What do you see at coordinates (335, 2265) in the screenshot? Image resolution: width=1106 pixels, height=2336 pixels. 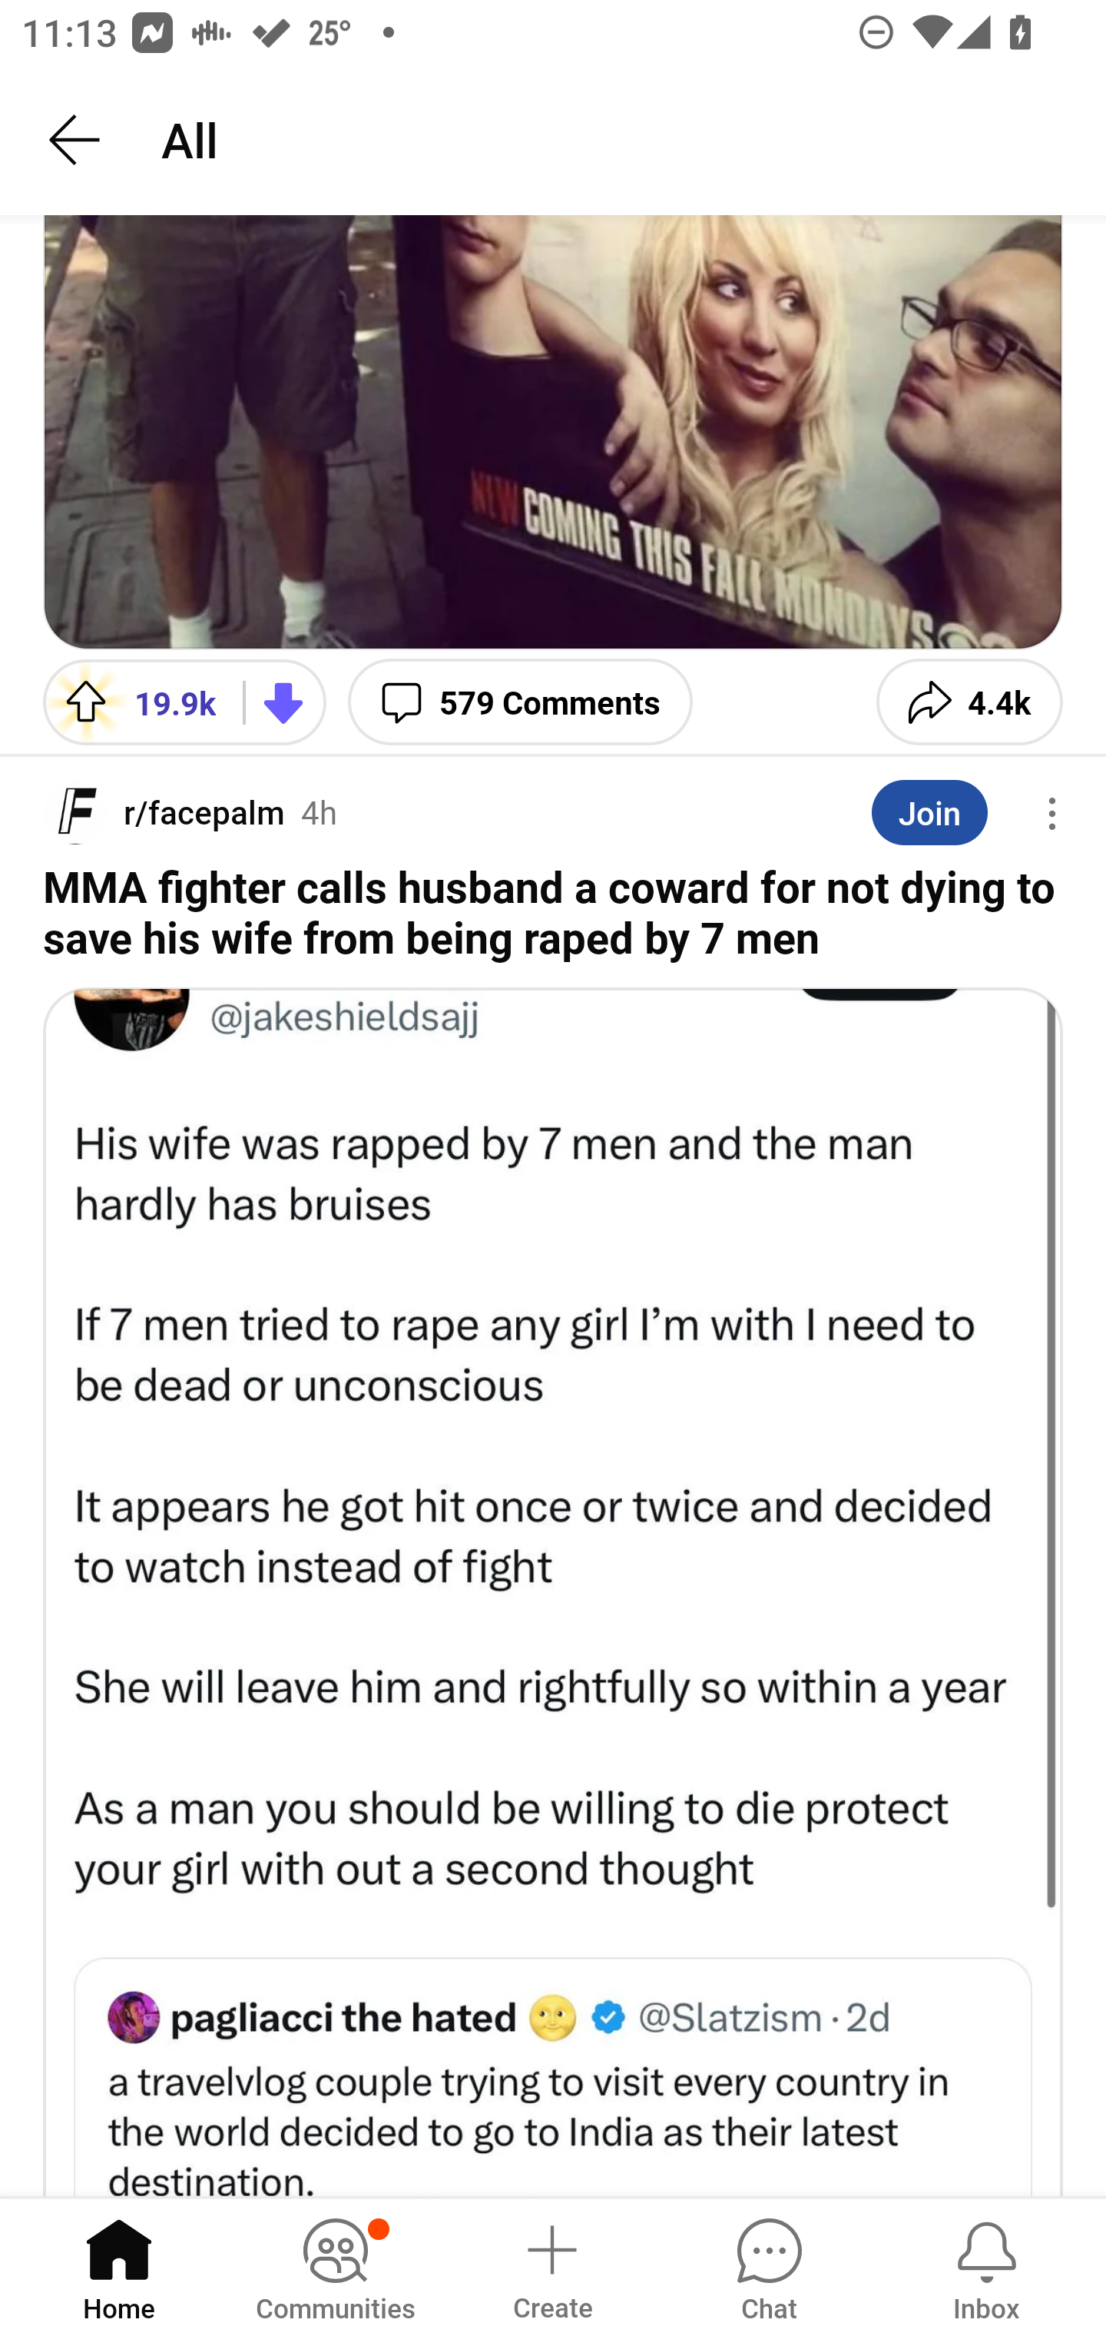 I see `Communities, has notifications Communities` at bounding box center [335, 2265].